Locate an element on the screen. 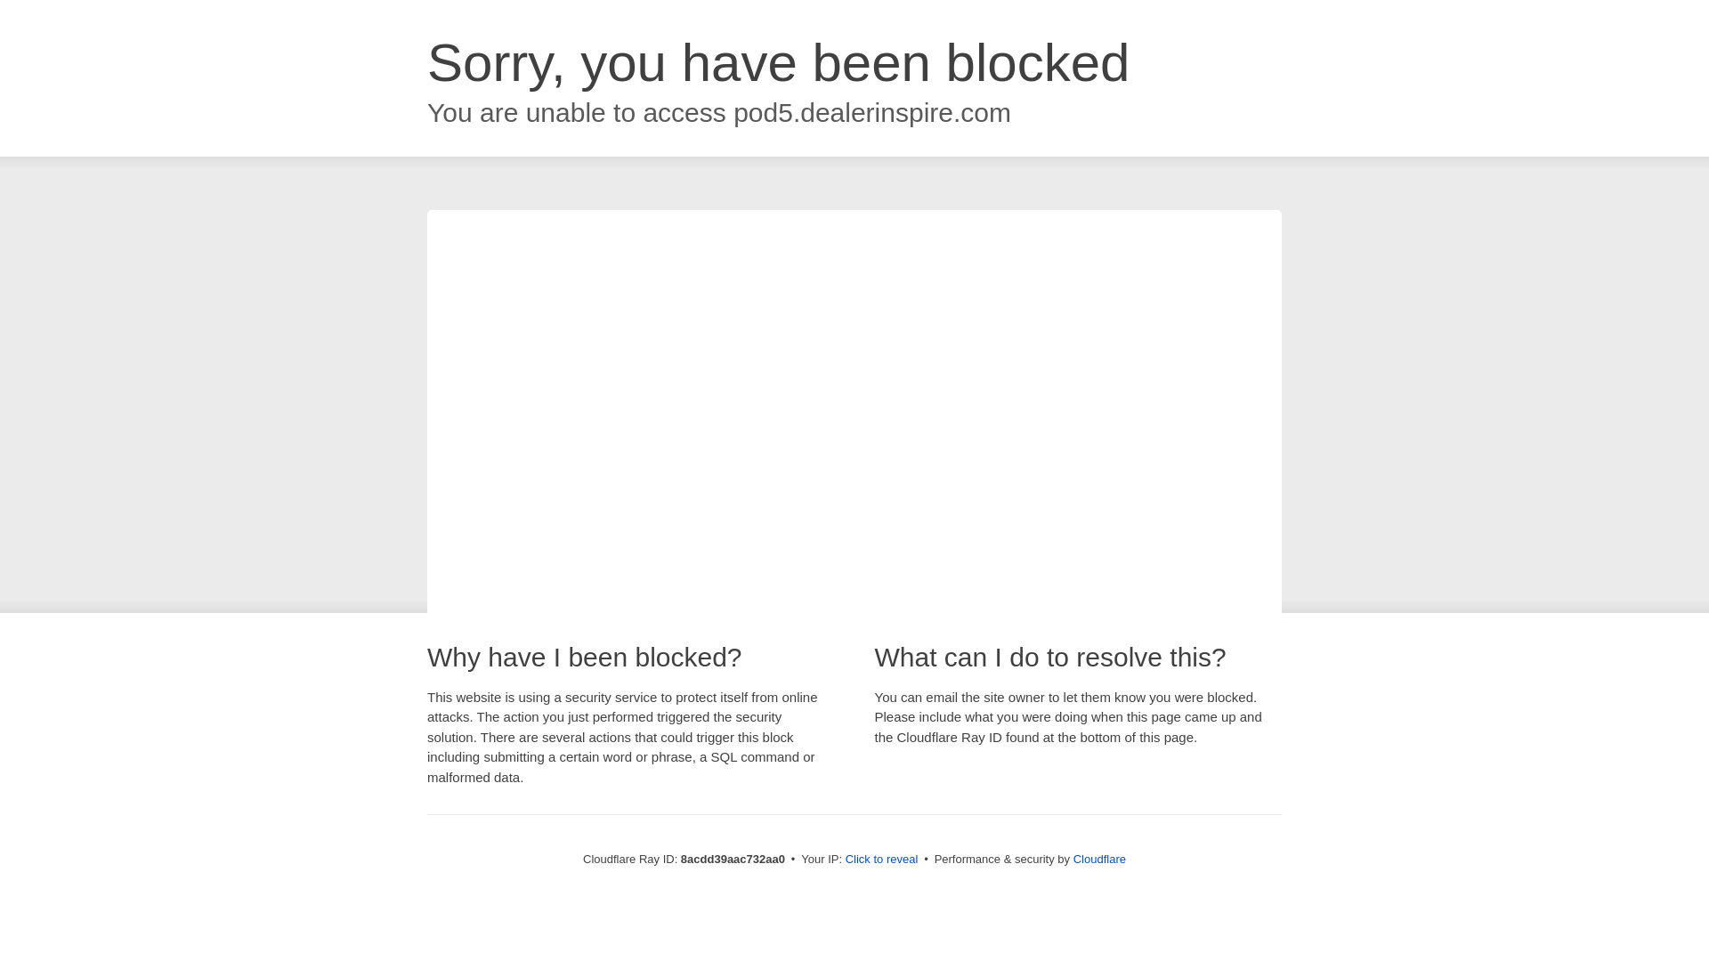 The image size is (1709, 961). Click to reveal is located at coordinates (882, 860).